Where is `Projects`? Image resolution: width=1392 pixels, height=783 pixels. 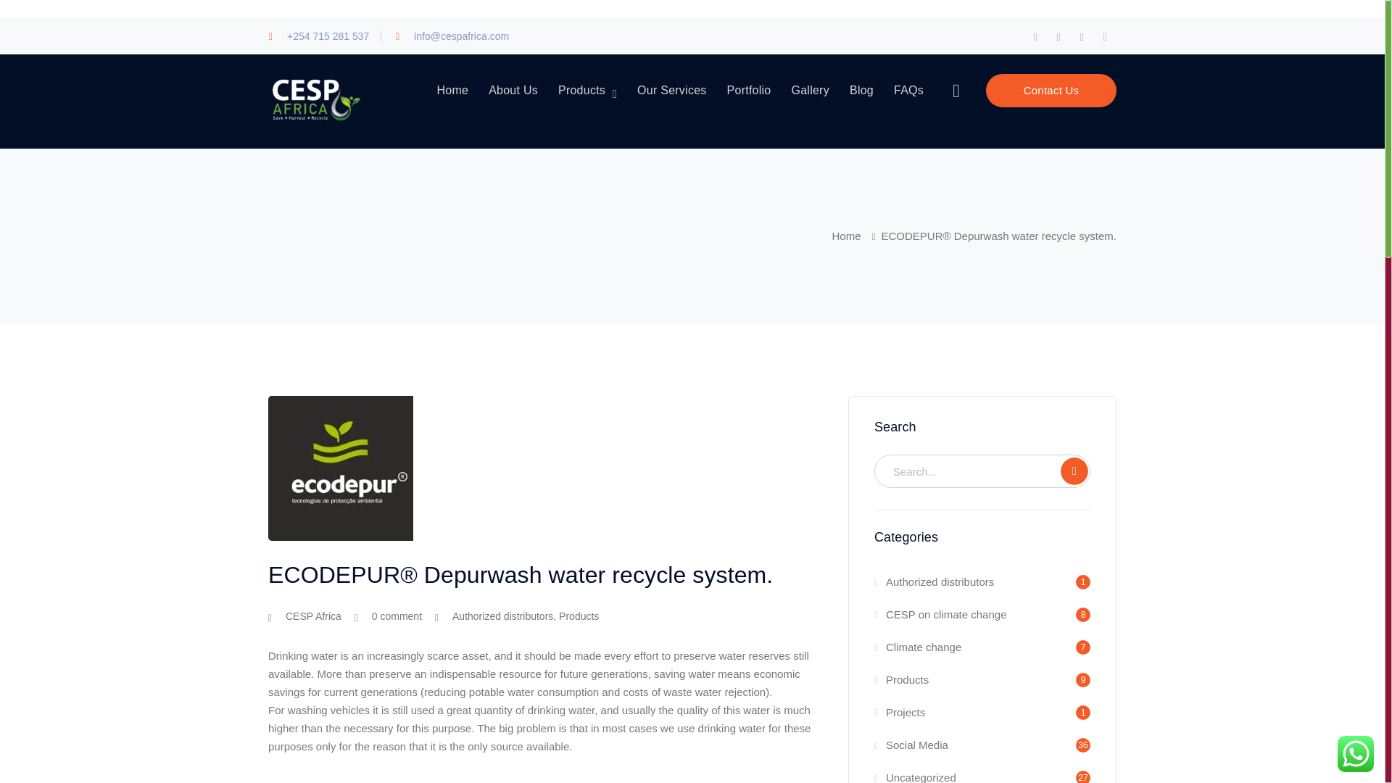 Projects is located at coordinates (899, 712).